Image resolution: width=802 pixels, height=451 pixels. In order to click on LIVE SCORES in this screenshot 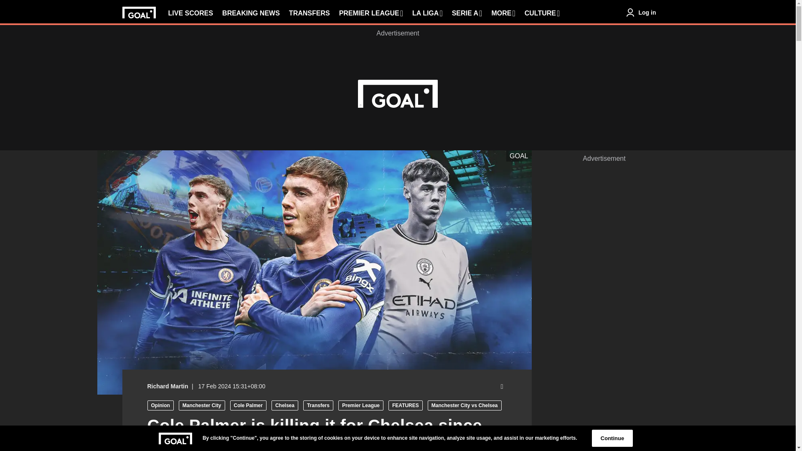, I will do `click(190, 13)`.